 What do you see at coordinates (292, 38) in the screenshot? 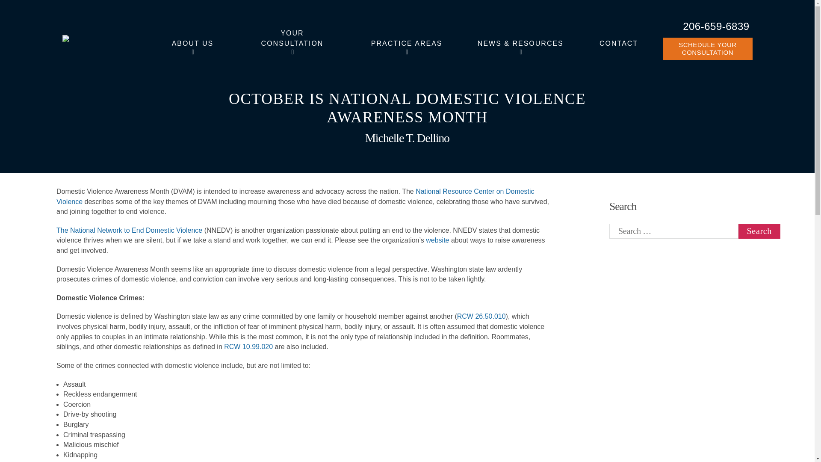
I see `YOUR CONSULTATION` at bounding box center [292, 38].